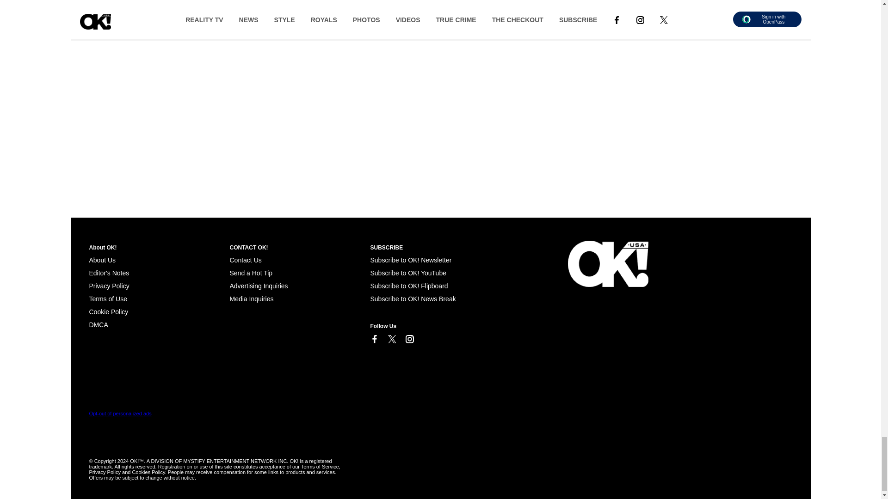  What do you see at coordinates (108, 311) in the screenshot?
I see `Cookie Policy` at bounding box center [108, 311].